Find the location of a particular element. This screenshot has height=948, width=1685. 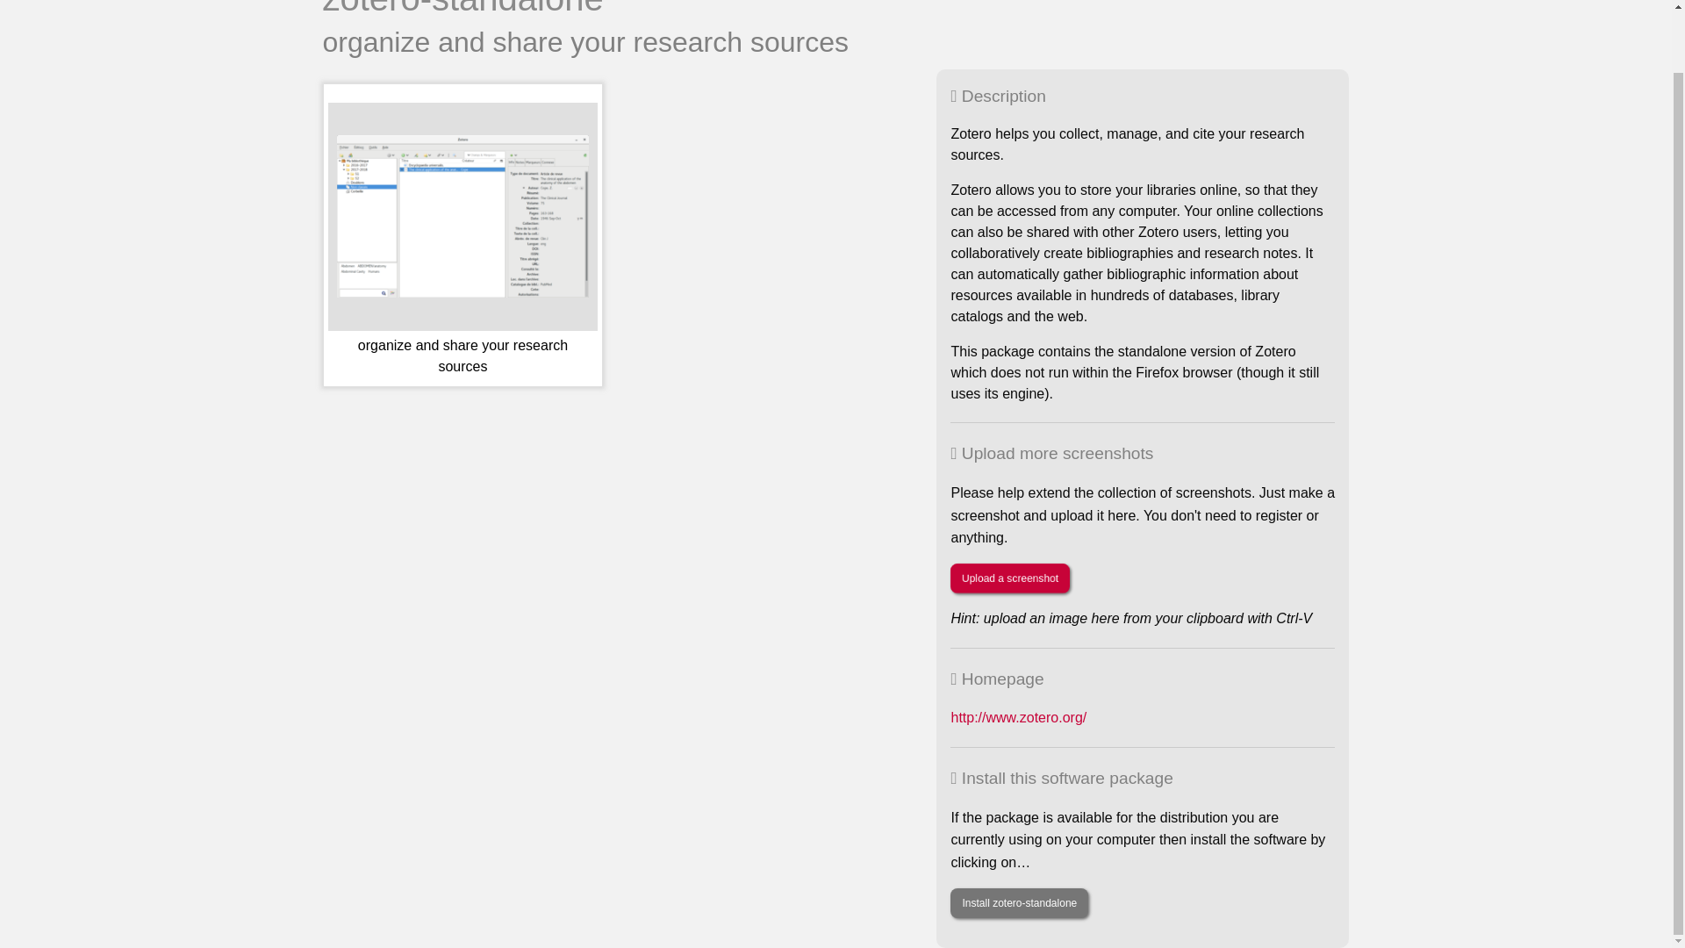

Install zotero-standalone is located at coordinates (1019, 902).